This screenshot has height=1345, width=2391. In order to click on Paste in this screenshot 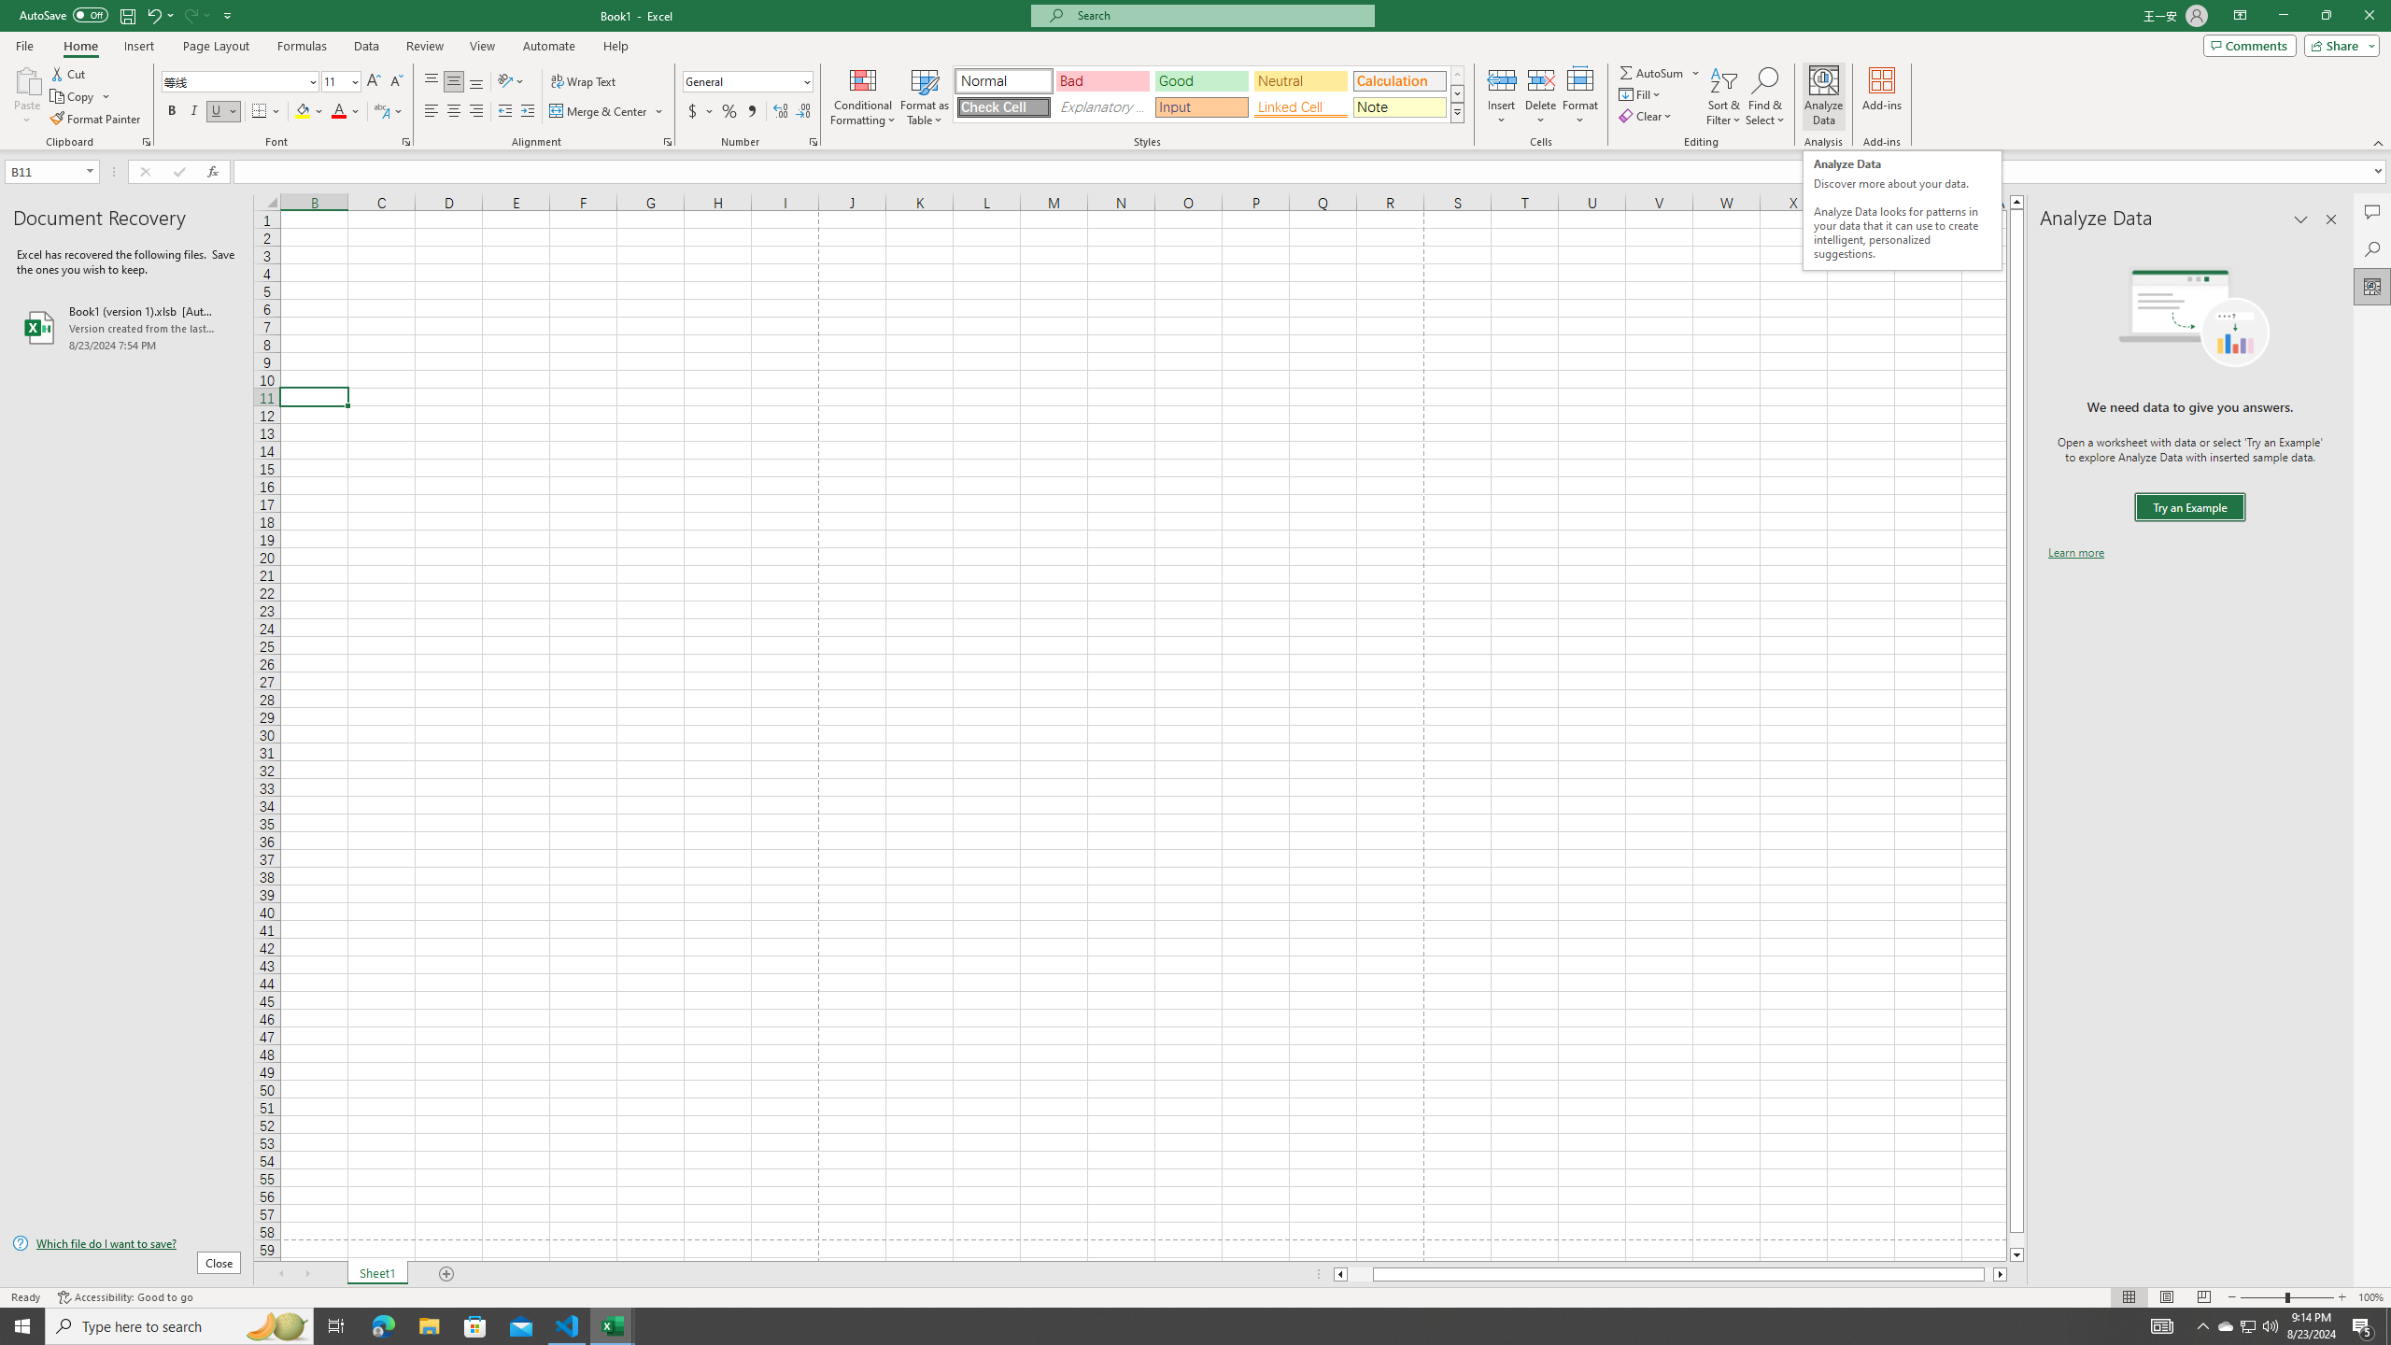, I will do `click(27, 96)`.